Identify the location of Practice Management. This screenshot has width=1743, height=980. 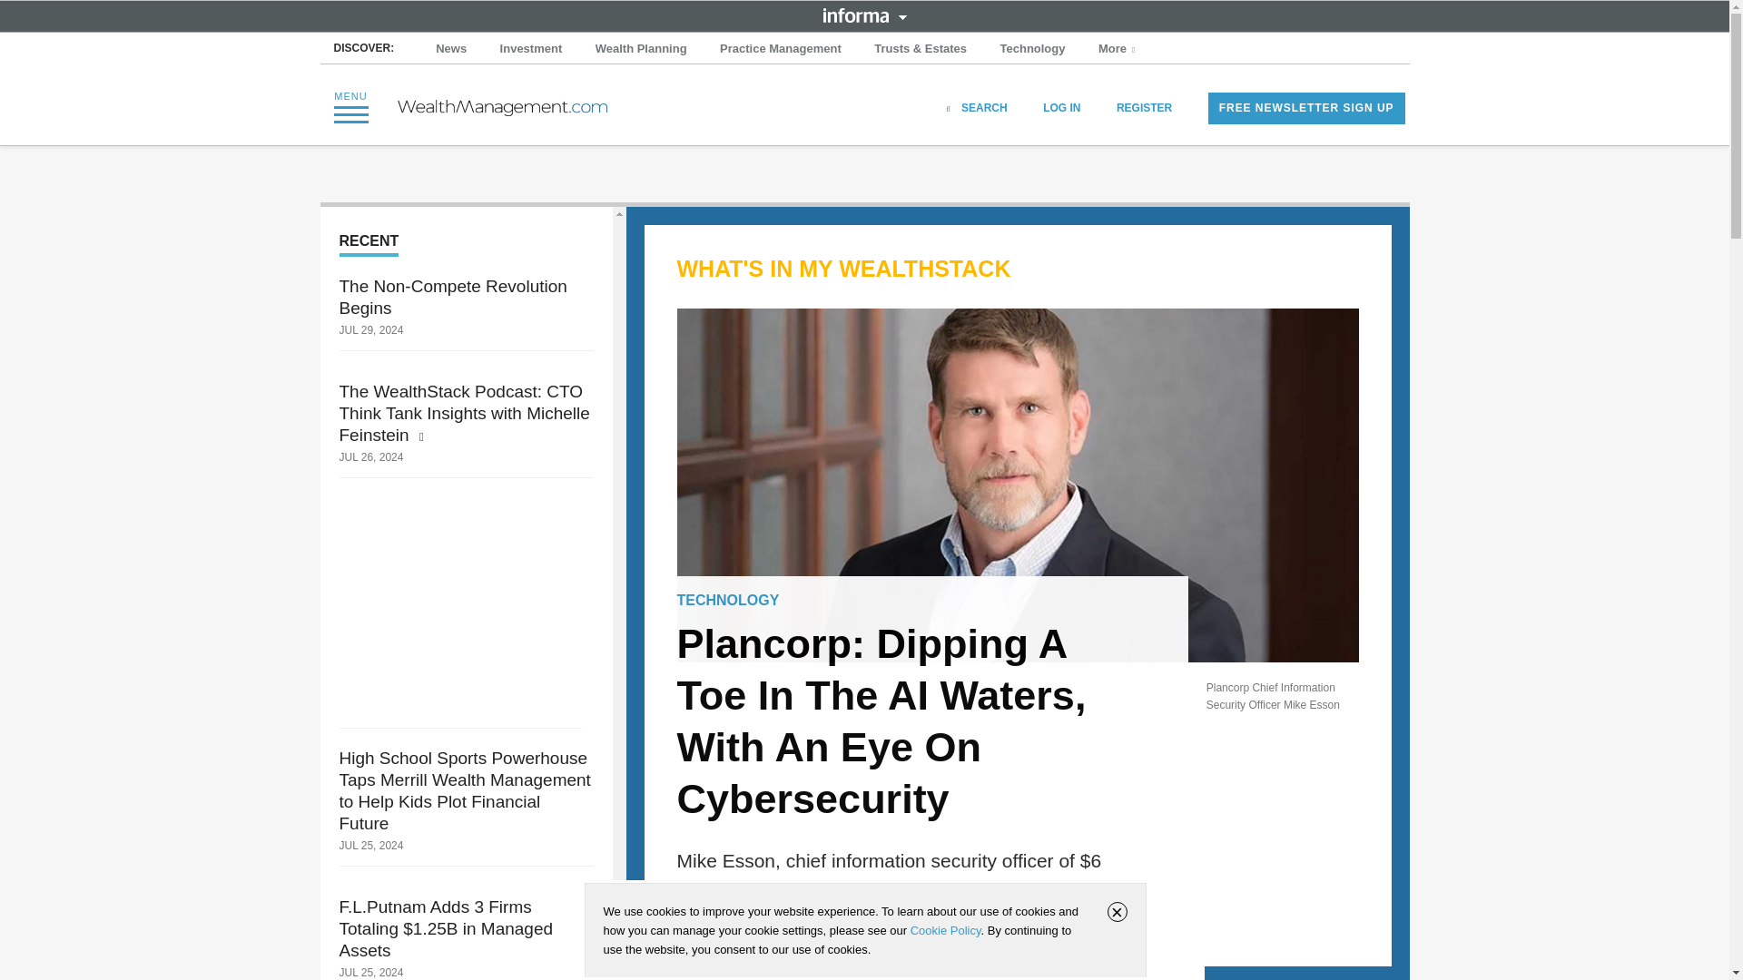
(781, 49).